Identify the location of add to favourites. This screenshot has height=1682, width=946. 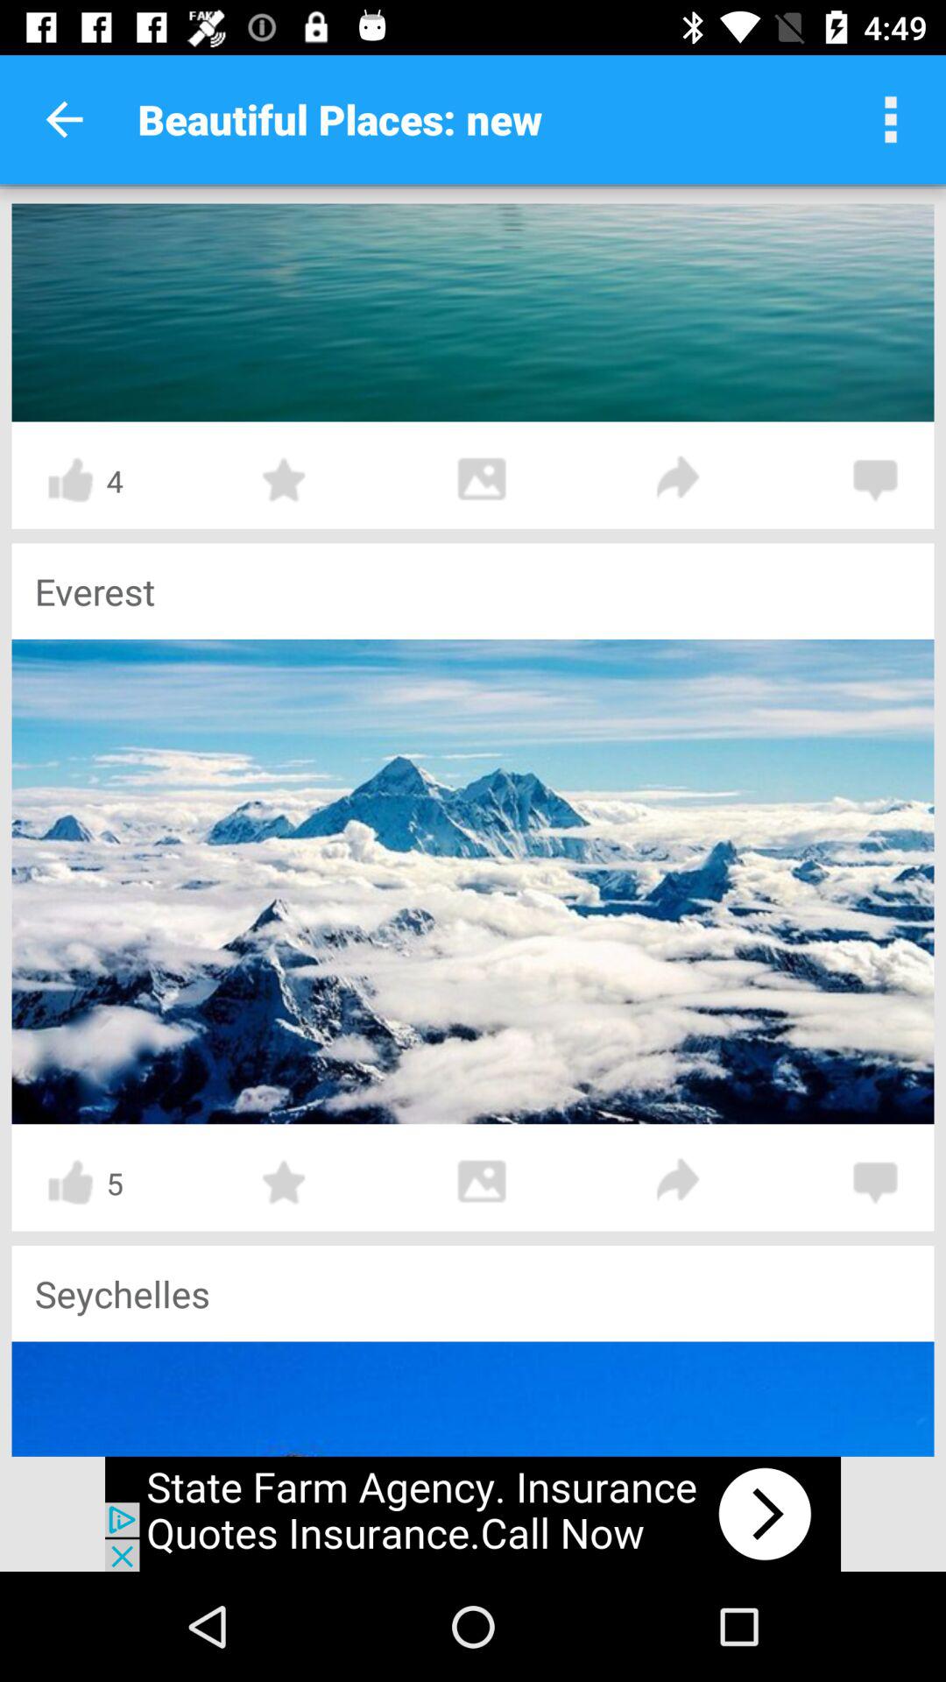
(285, 480).